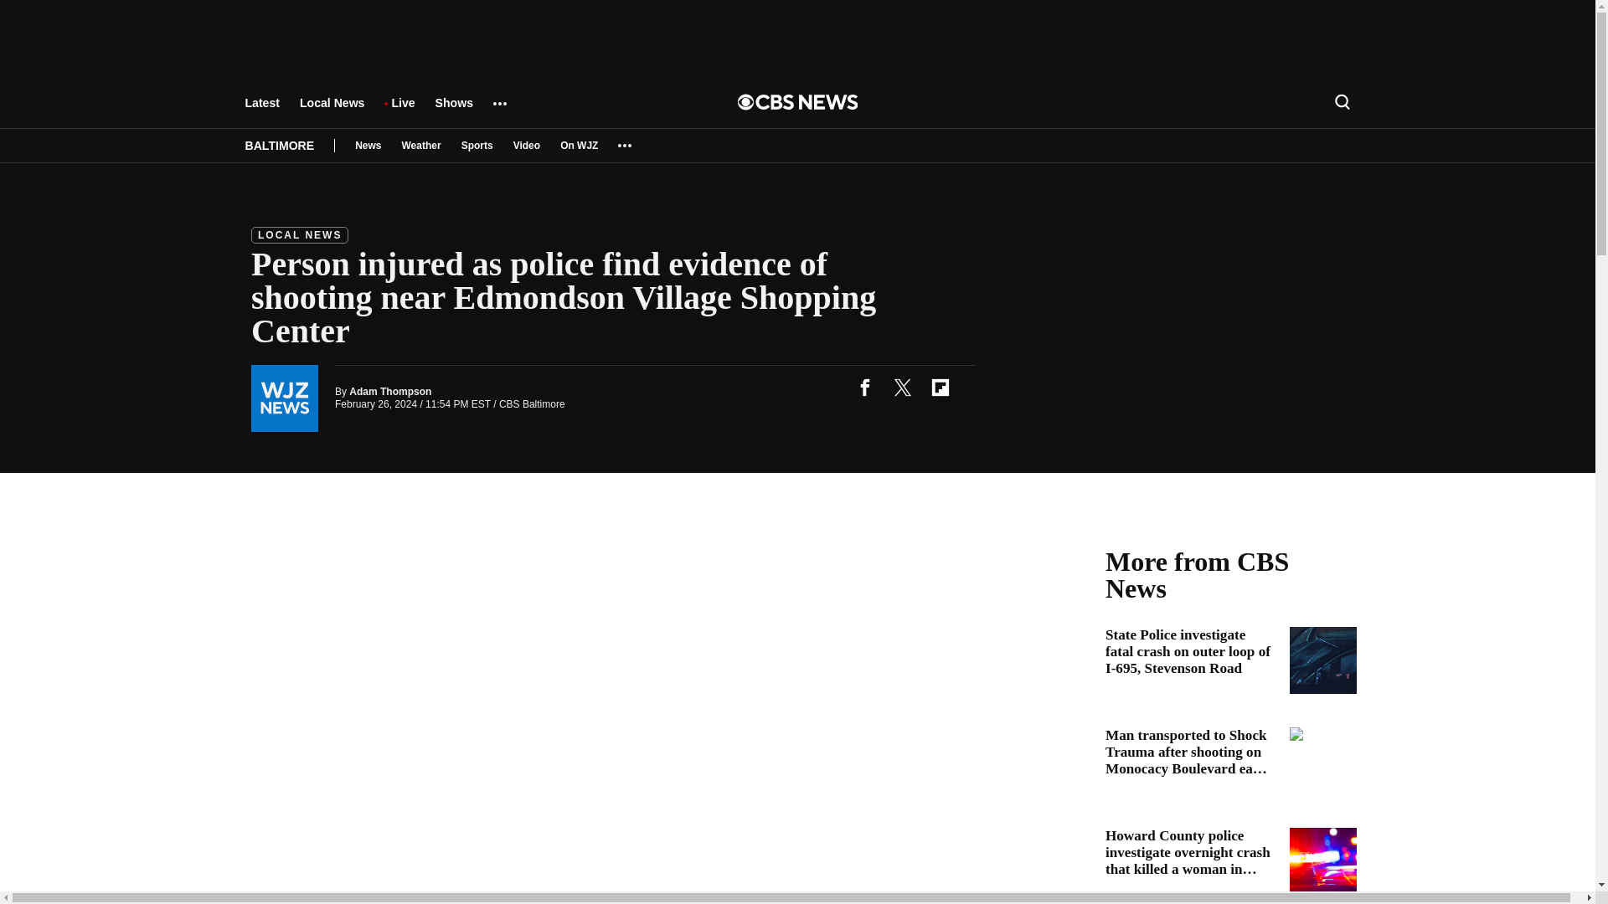  I want to click on Latest, so click(261, 110).